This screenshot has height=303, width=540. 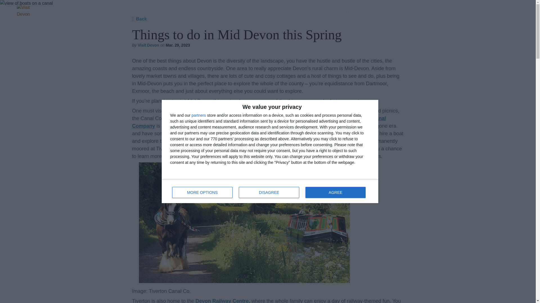 I want to click on DISAGREE, so click(x=436, y=11).